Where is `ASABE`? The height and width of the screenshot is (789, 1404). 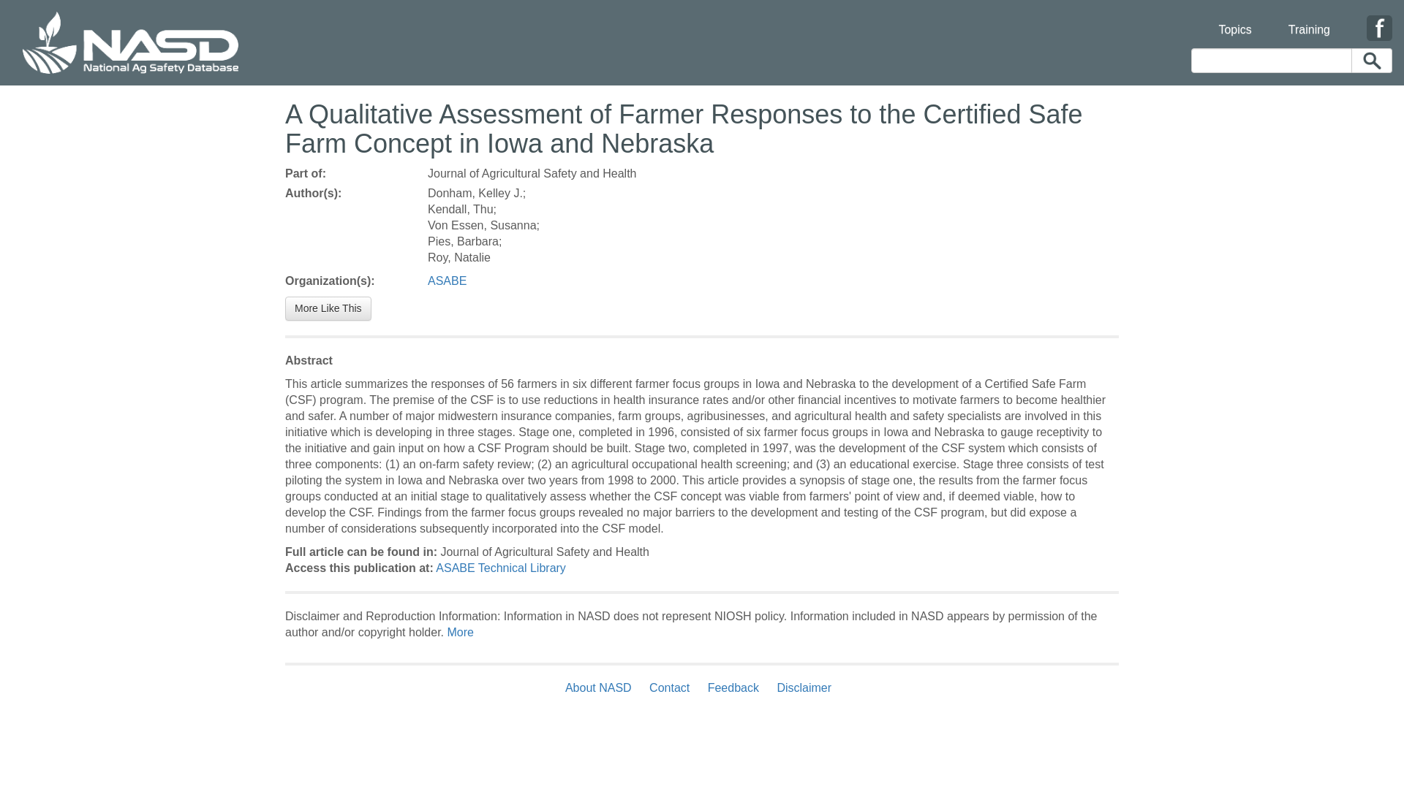 ASABE is located at coordinates (447, 281).